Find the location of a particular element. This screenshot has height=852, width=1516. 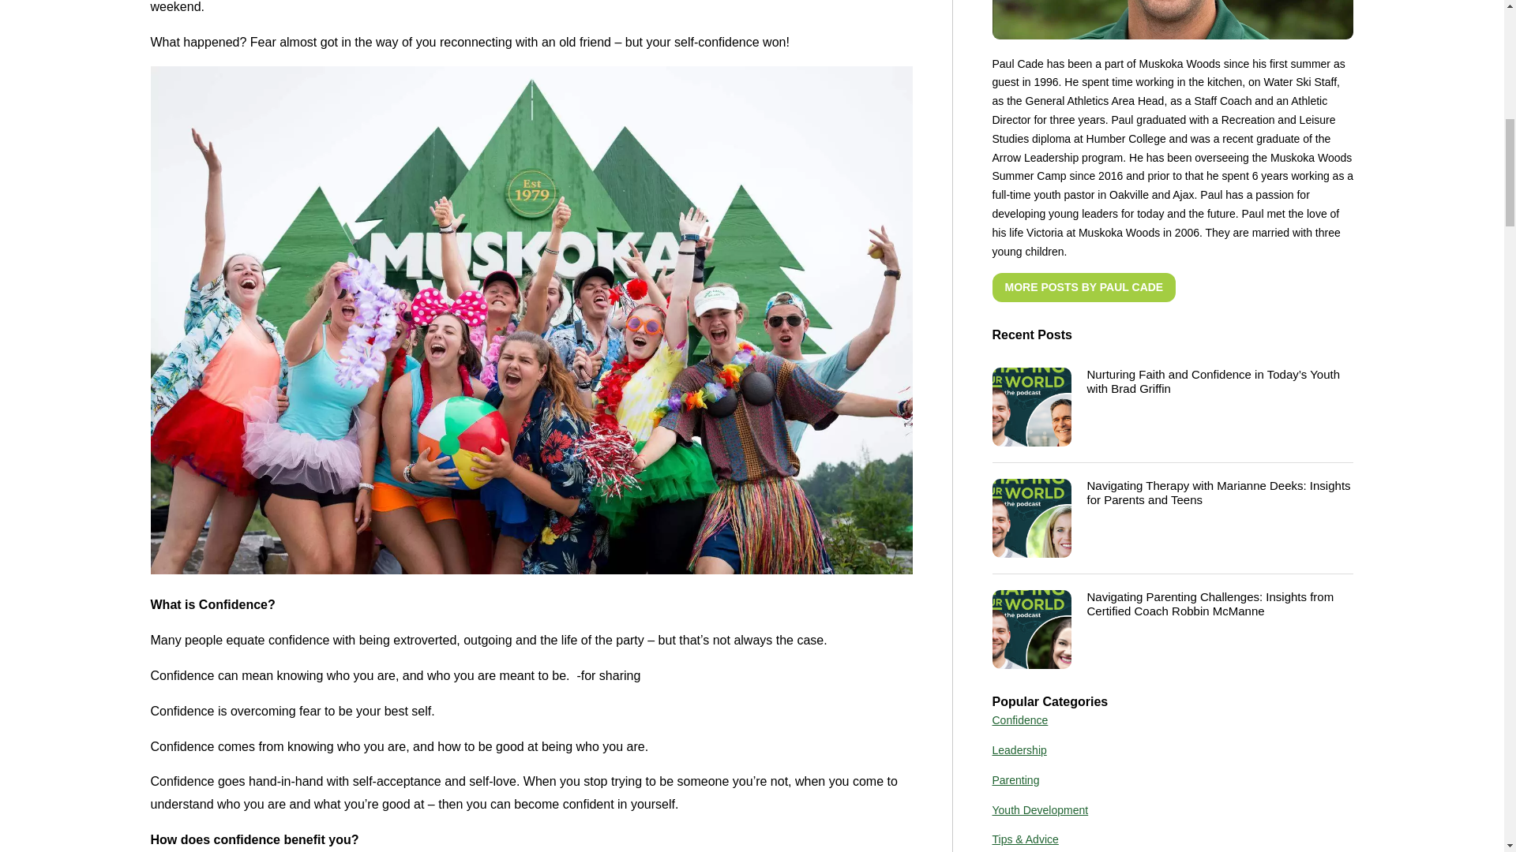

Leadership is located at coordinates (1019, 749).